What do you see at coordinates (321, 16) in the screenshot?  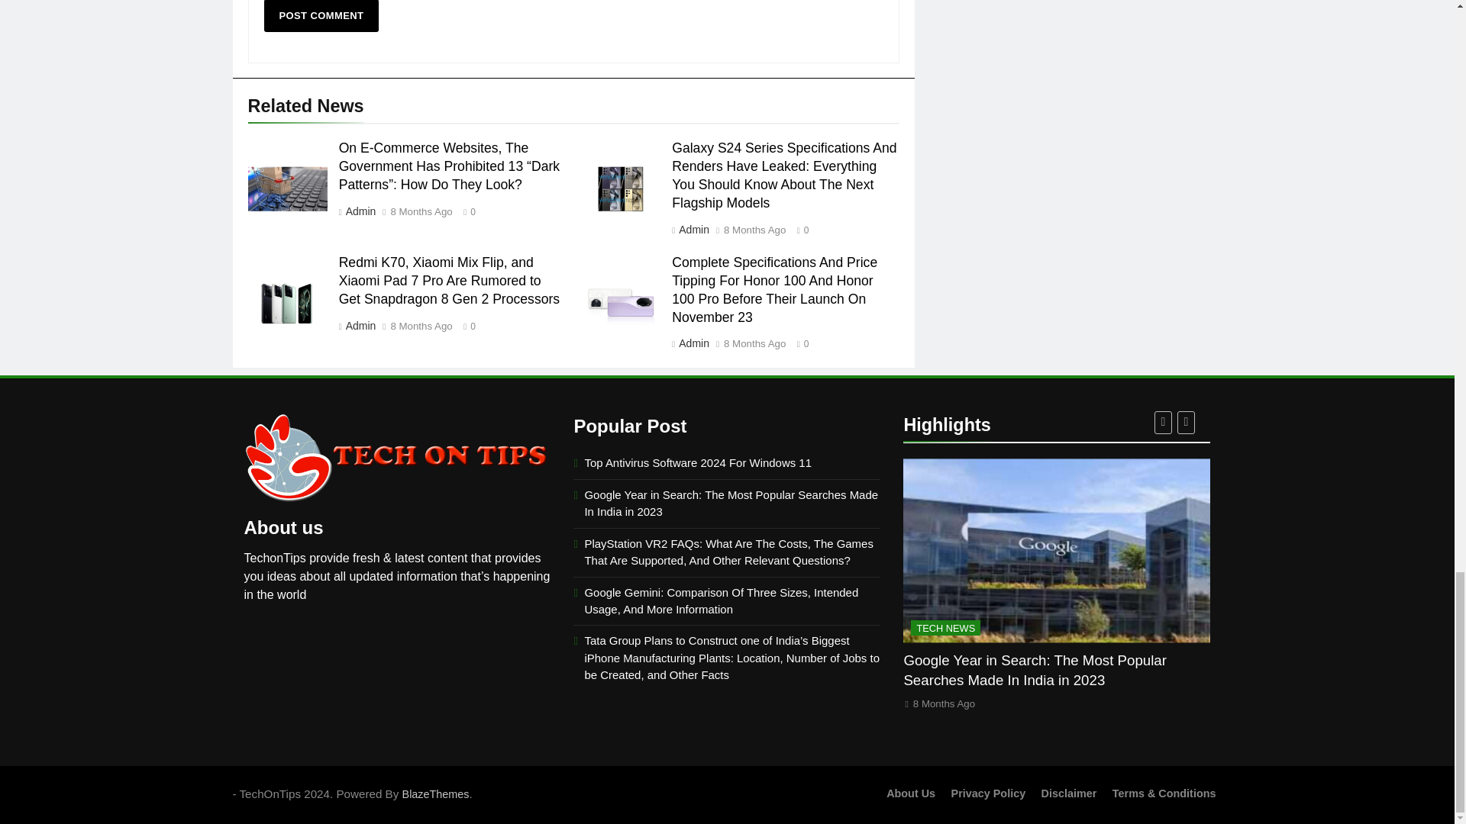 I see `Post Comment` at bounding box center [321, 16].